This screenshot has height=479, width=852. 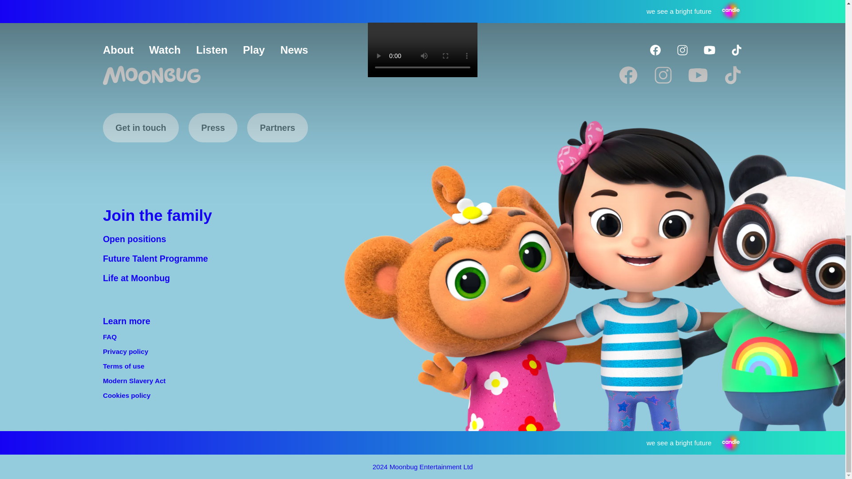 I want to click on Future Talent Programme, so click(x=155, y=259).